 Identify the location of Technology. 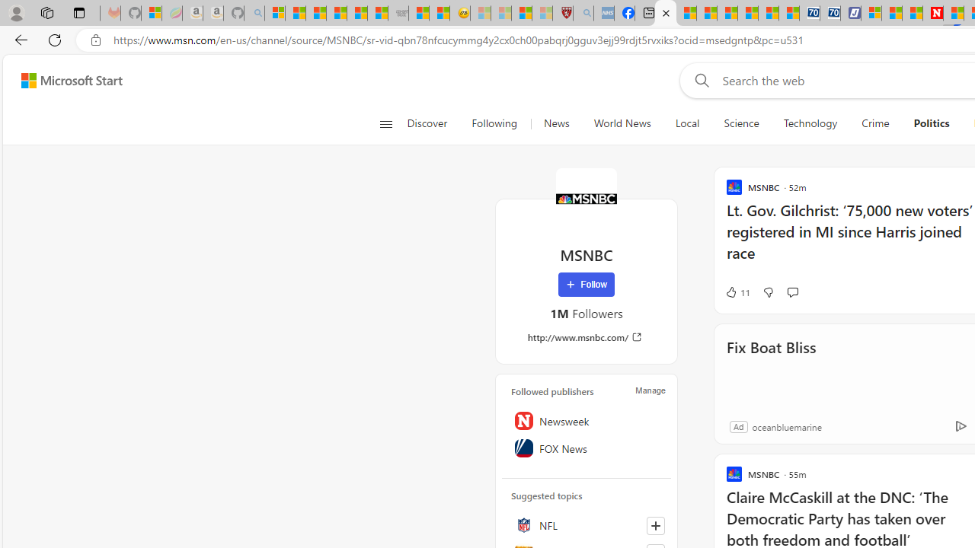
(810, 123).